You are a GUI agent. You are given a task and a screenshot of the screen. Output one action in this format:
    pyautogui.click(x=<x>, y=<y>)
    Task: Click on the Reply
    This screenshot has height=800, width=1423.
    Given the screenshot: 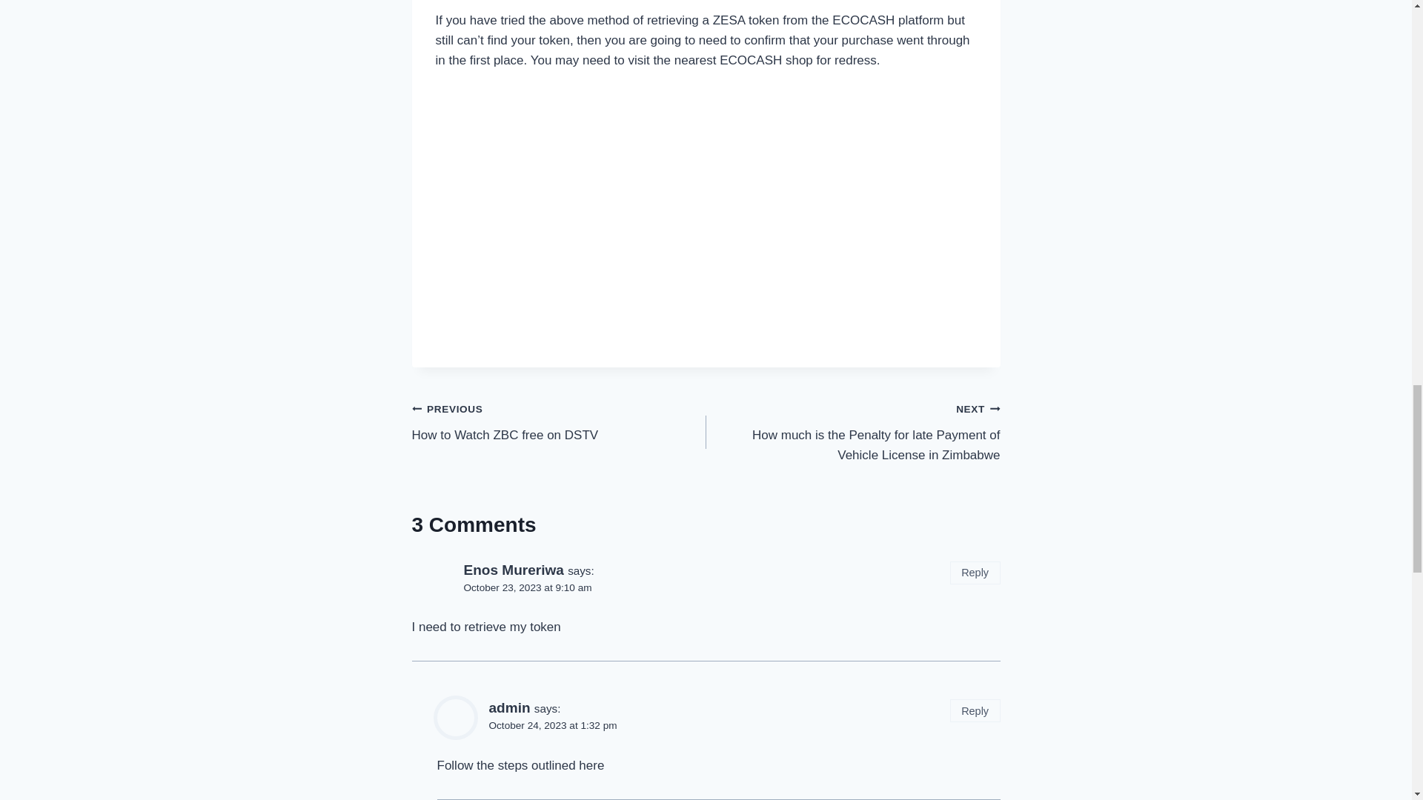 What is the action you would take?
    pyautogui.click(x=975, y=710)
    